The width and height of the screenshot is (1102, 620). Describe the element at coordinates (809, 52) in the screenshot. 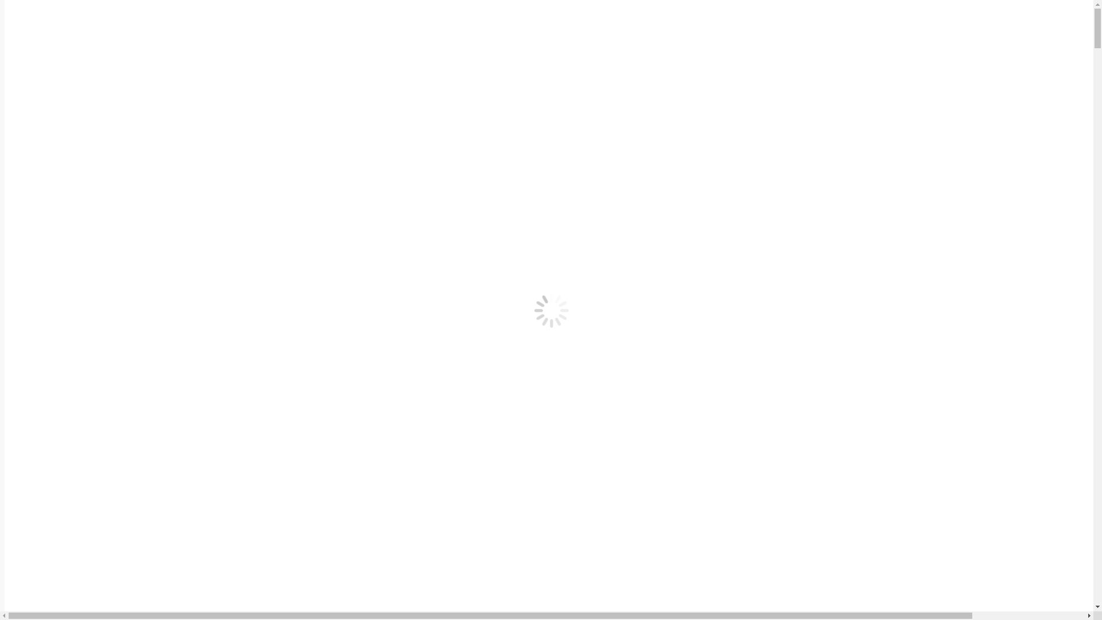

I see `Login` at that location.